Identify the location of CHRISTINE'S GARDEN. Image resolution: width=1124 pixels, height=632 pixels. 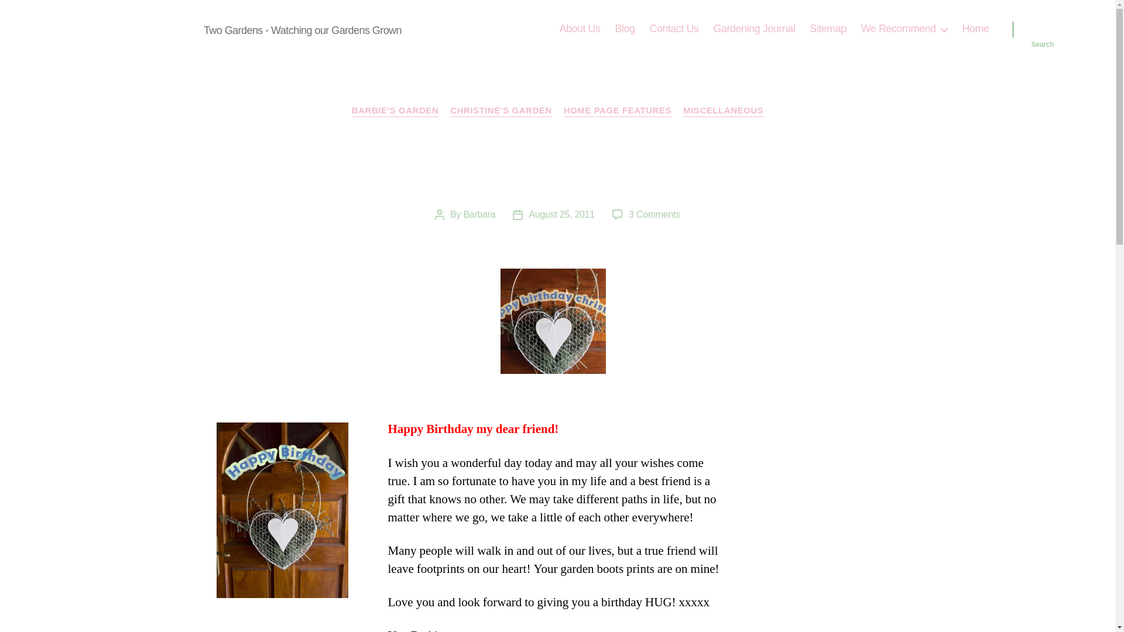
(501, 111).